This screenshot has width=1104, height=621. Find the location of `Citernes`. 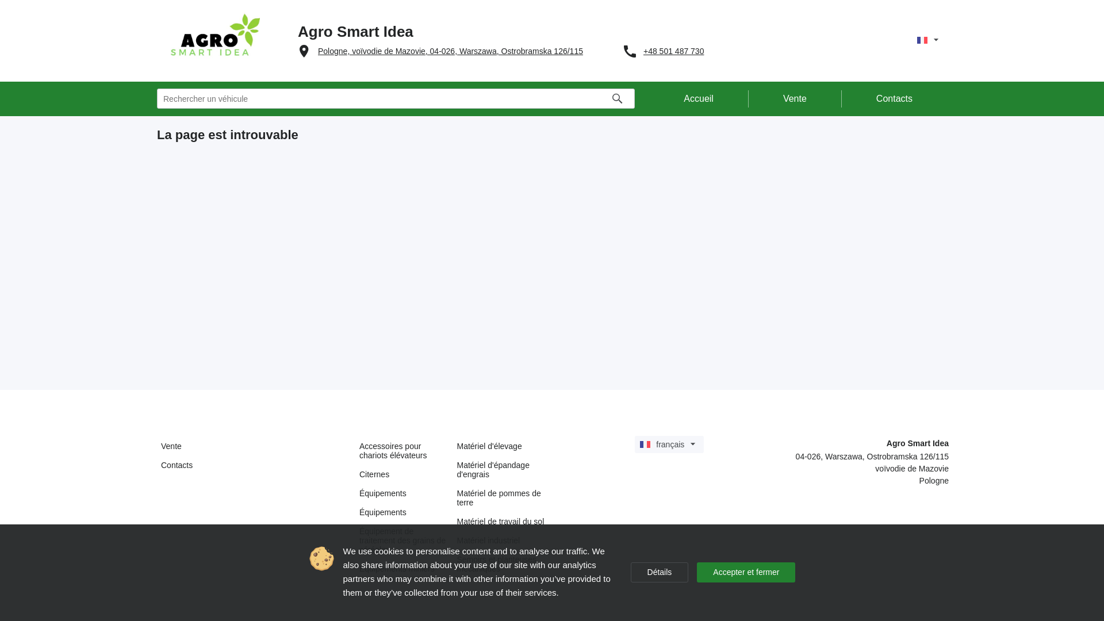

Citernes is located at coordinates (404, 474).